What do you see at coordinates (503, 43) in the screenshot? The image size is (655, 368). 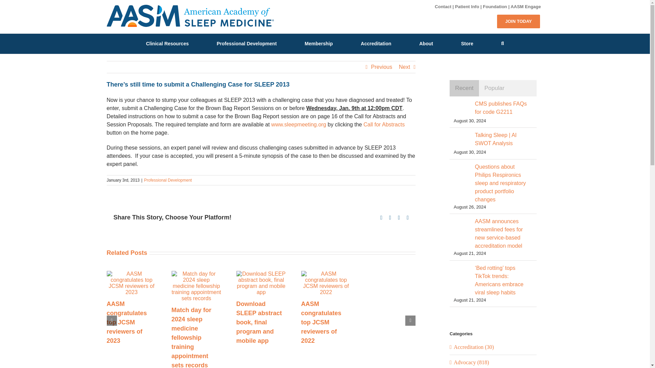 I see `Search` at bounding box center [503, 43].